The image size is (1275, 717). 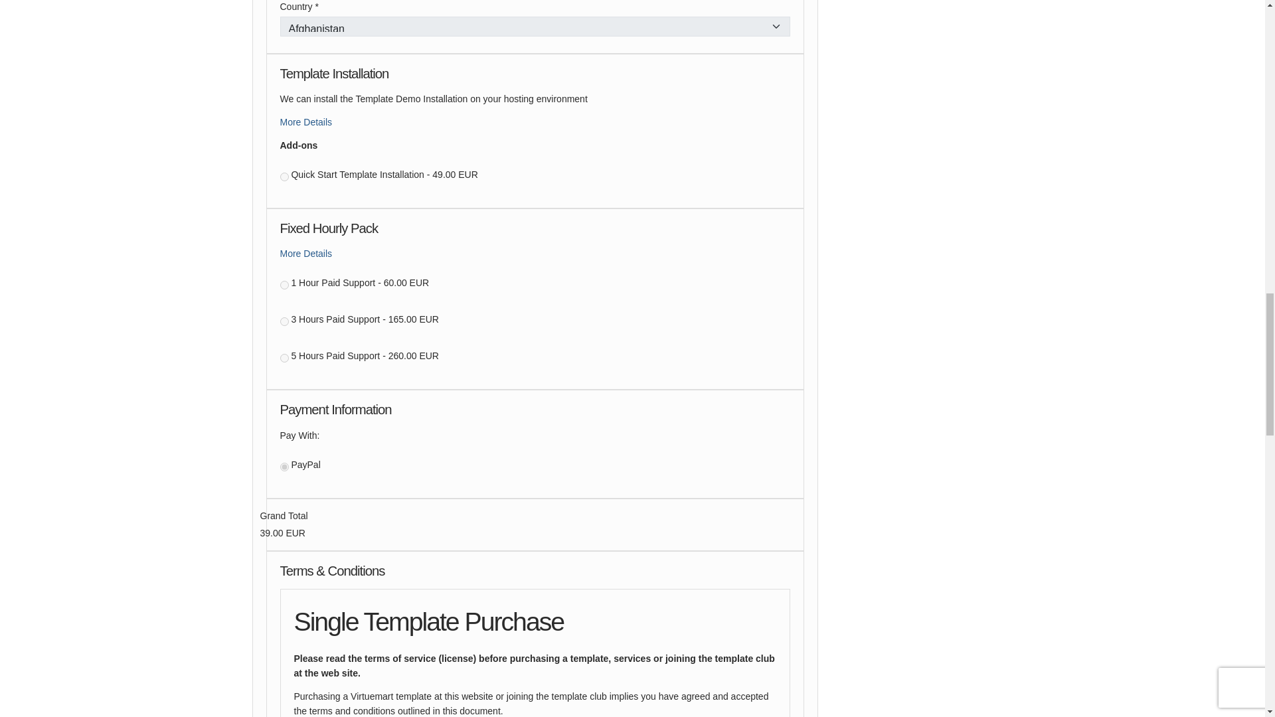 What do you see at coordinates (307, 122) in the screenshot?
I see `More Details` at bounding box center [307, 122].